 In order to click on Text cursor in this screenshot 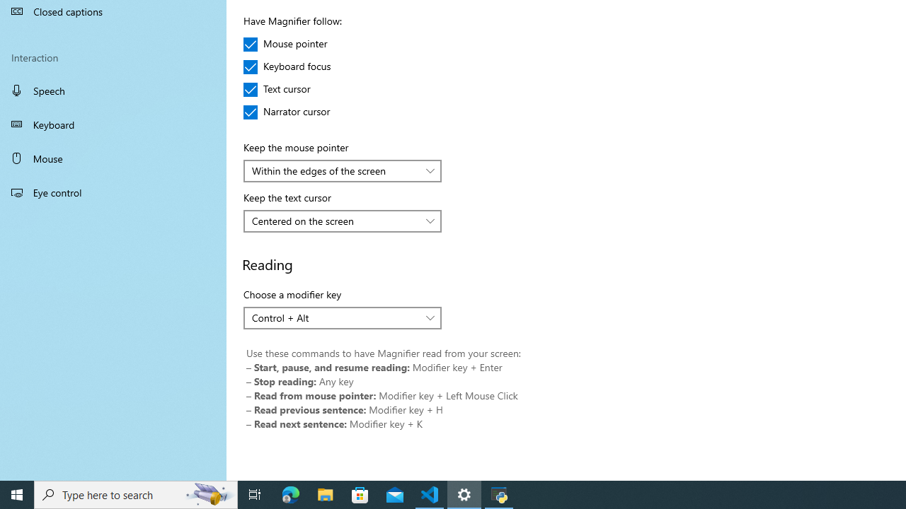, I will do `click(286, 89)`.